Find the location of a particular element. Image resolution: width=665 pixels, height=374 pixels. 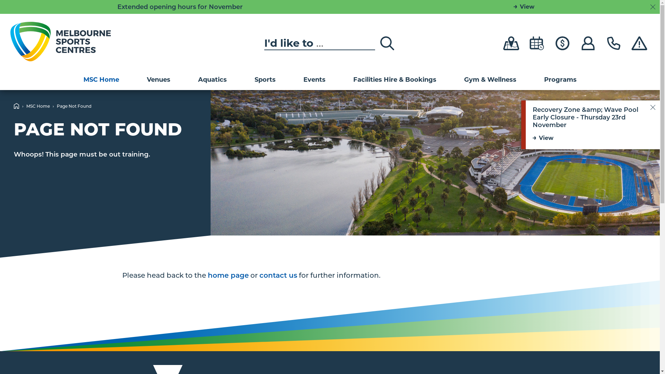

Aquatics is located at coordinates (213, 80).